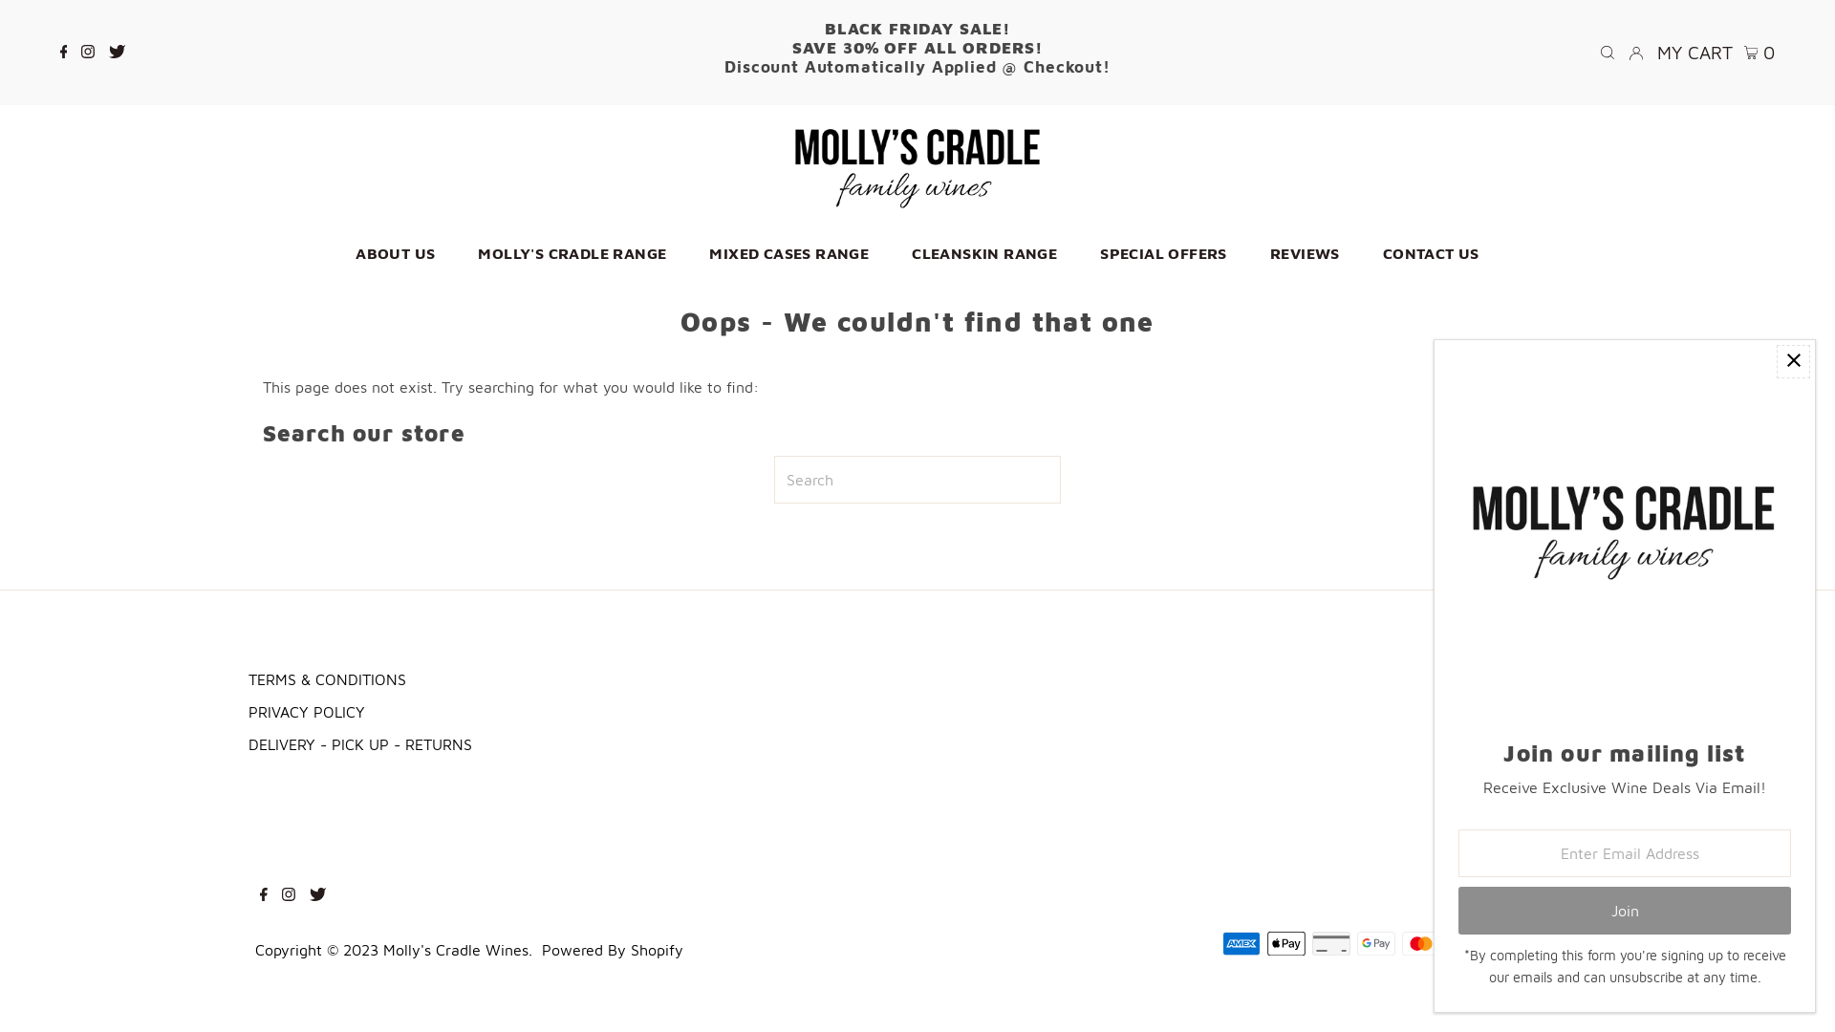 The height and width of the screenshot is (1032, 1835). Describe the element at coordinates (984, 253) in the screenshot. I see `CLEANSKIN RANGE` at that location.